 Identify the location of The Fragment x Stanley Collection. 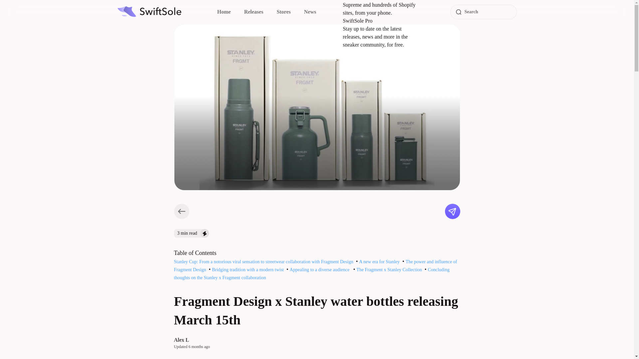
(389, 269).